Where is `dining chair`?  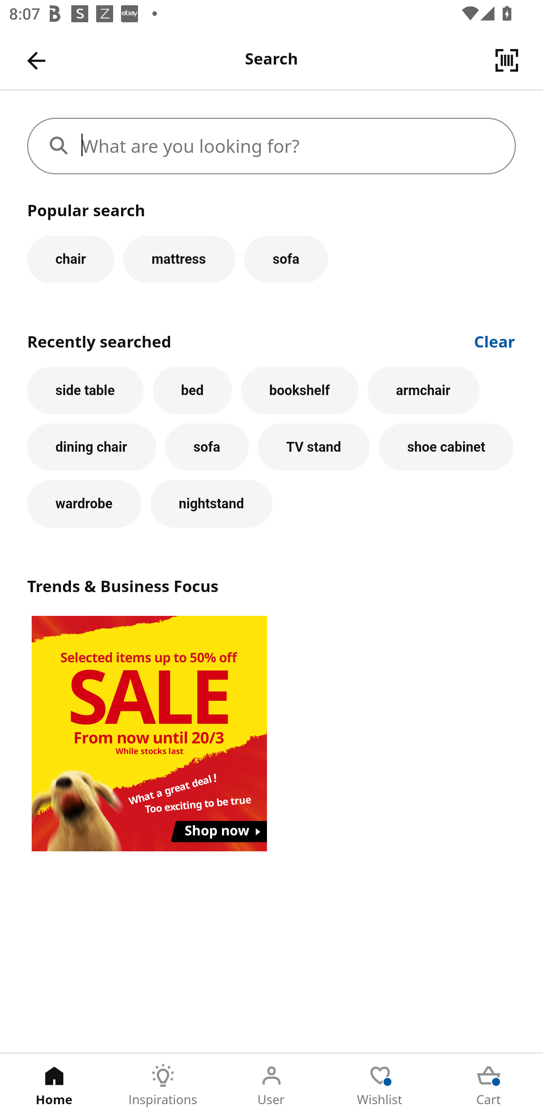
dining chair is located at coordinates (92, 447).